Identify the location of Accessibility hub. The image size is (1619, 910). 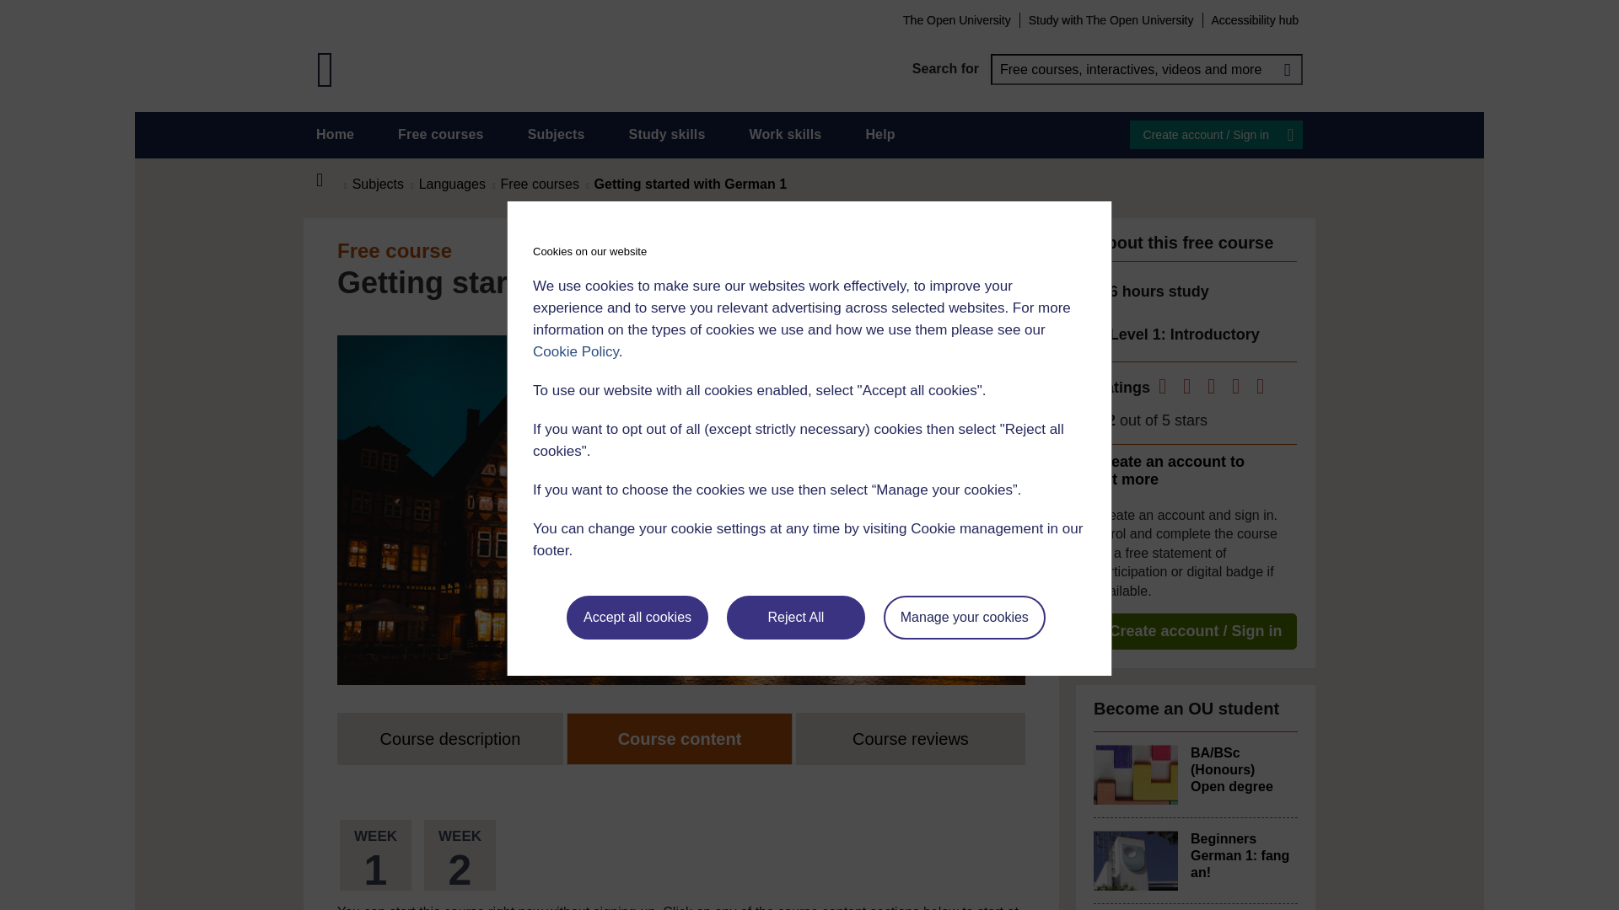
(1255, 19).